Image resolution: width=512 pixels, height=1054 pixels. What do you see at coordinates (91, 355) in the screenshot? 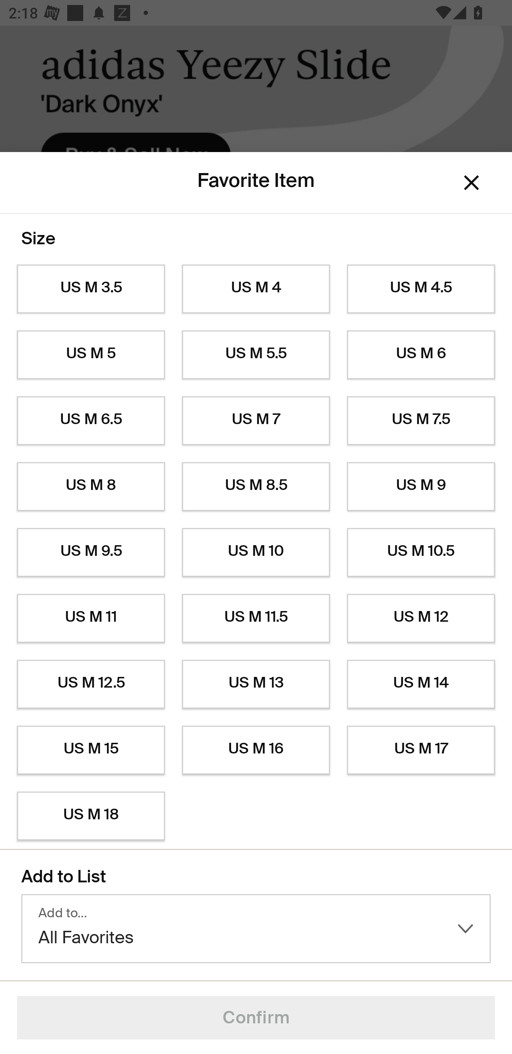
I see `US M 5` at bounding box center [91, 355].